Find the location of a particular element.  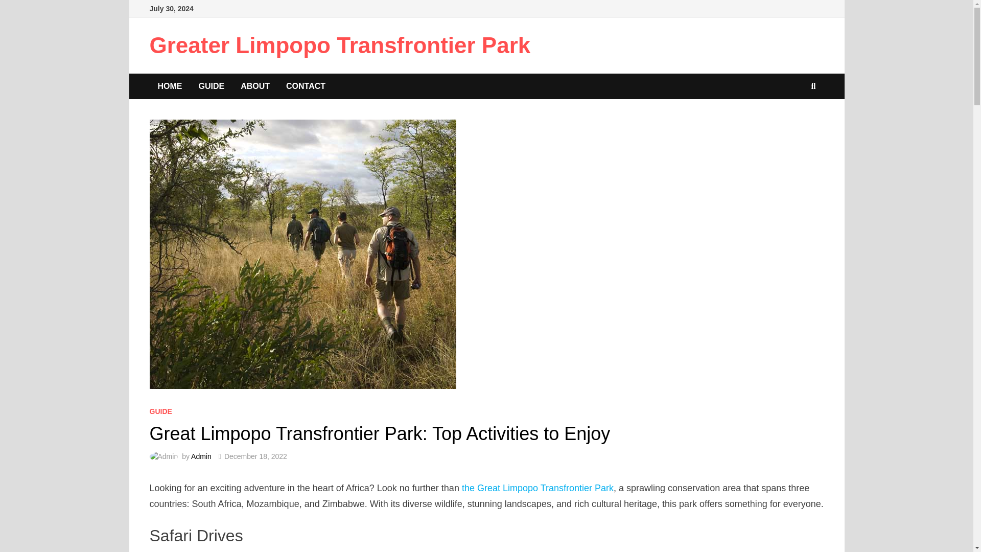

Admin is located at coordinates (201, 456).